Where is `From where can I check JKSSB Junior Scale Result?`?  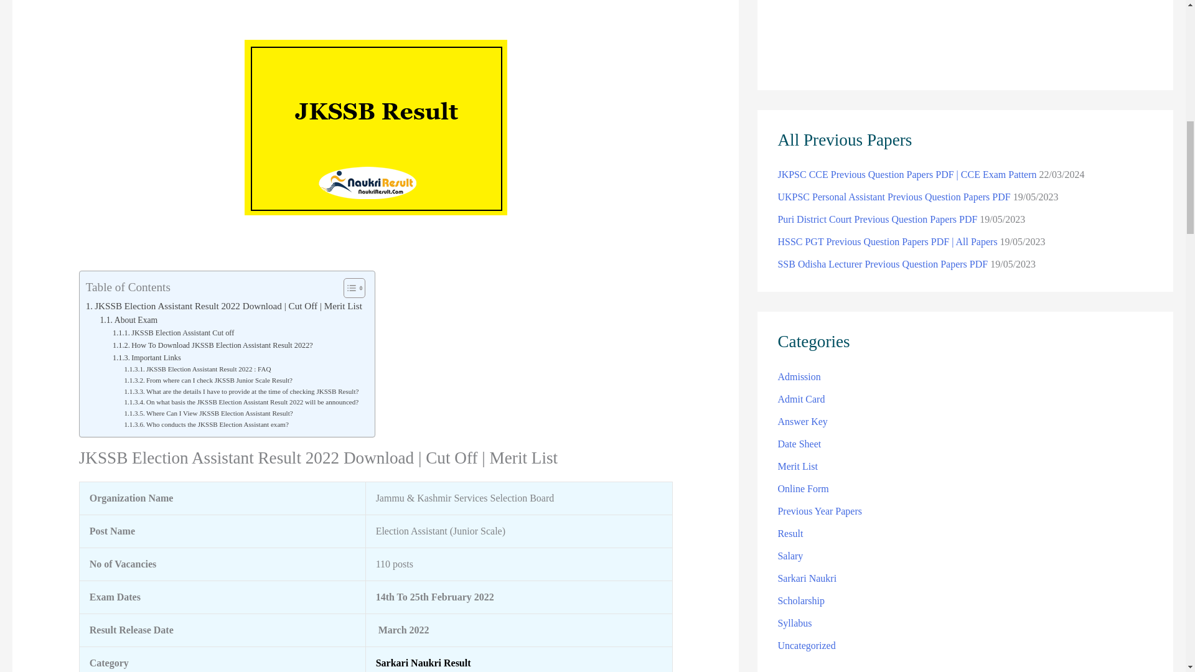
From where can I check JKSSB Junior Scale Result? is located at coordinates (208, 381).